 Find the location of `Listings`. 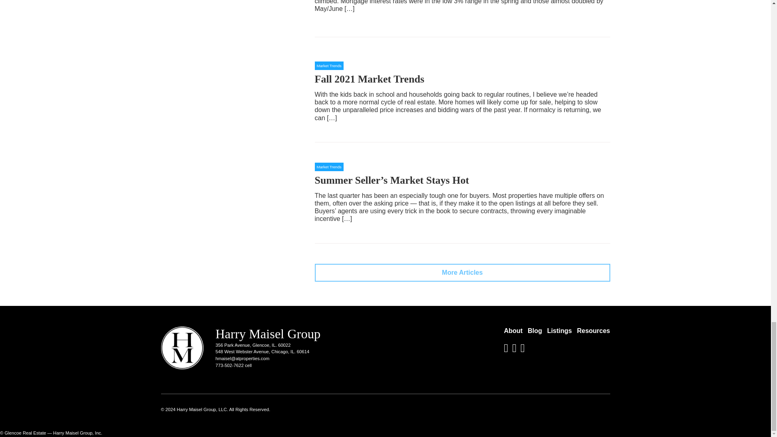

Listings is located at coordinates (559, 331).